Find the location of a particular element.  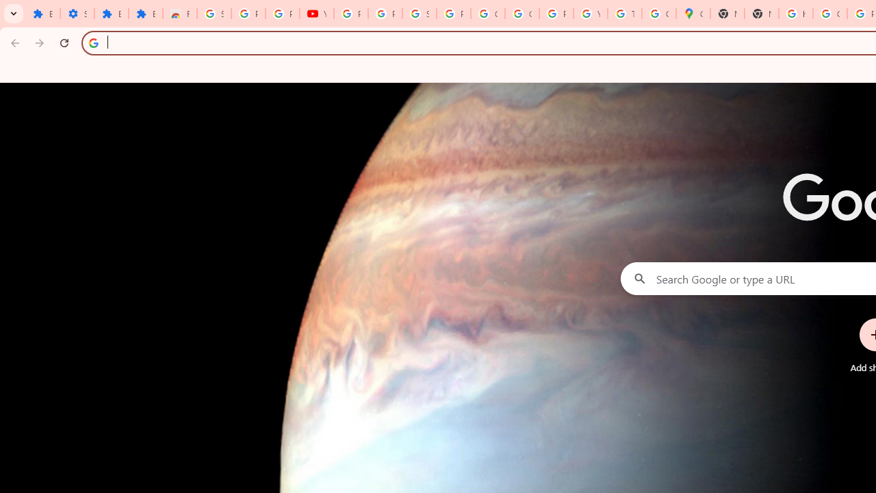

Search icon is located at coordinates (93, 42).